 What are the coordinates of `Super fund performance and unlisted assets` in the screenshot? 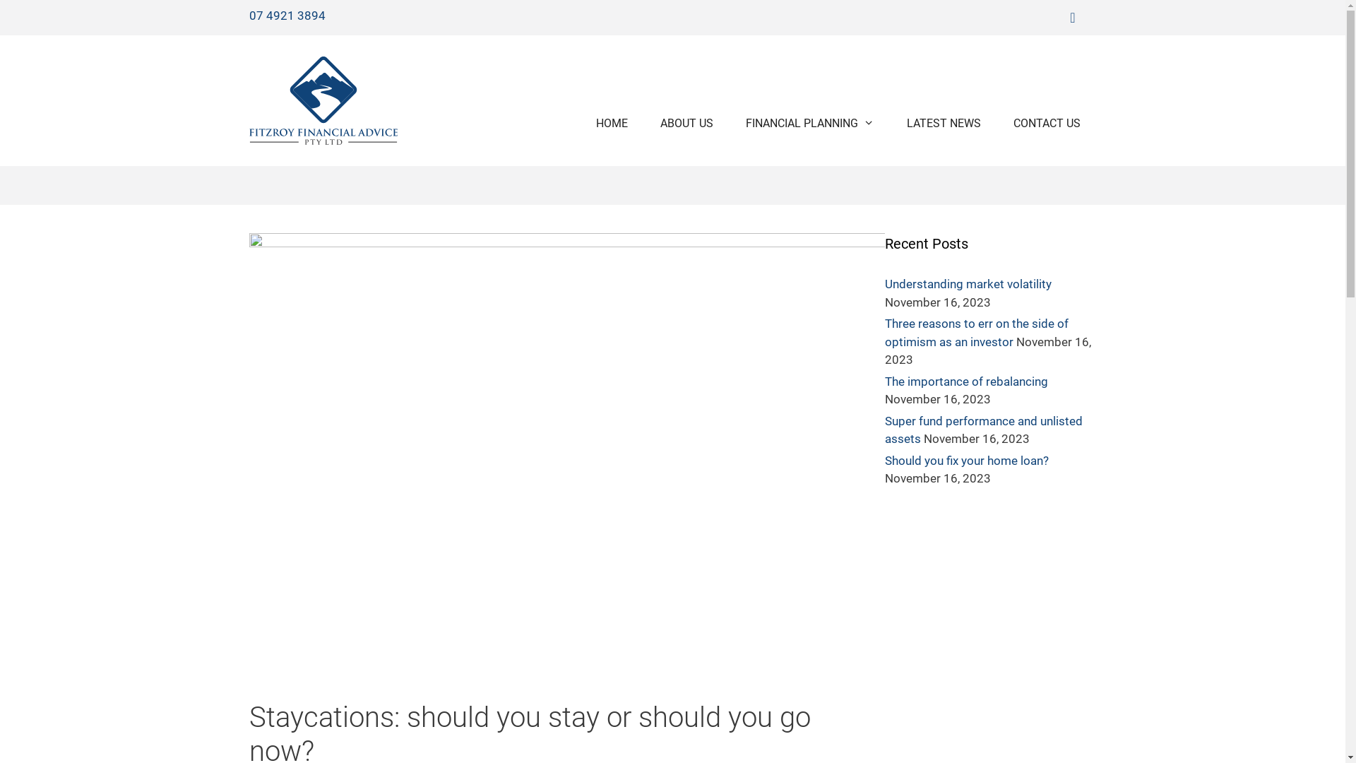 It's located at (983, 430).